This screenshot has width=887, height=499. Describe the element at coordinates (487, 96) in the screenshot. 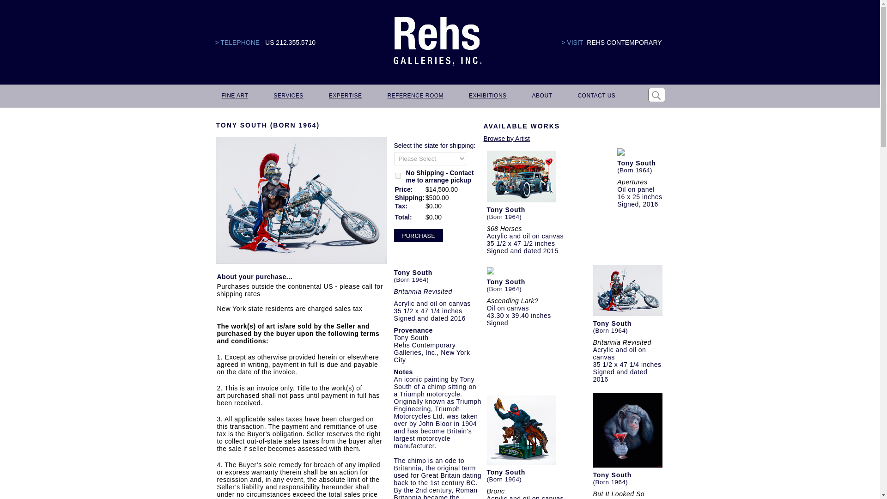

I see `EXHIBITIONS` at that location.